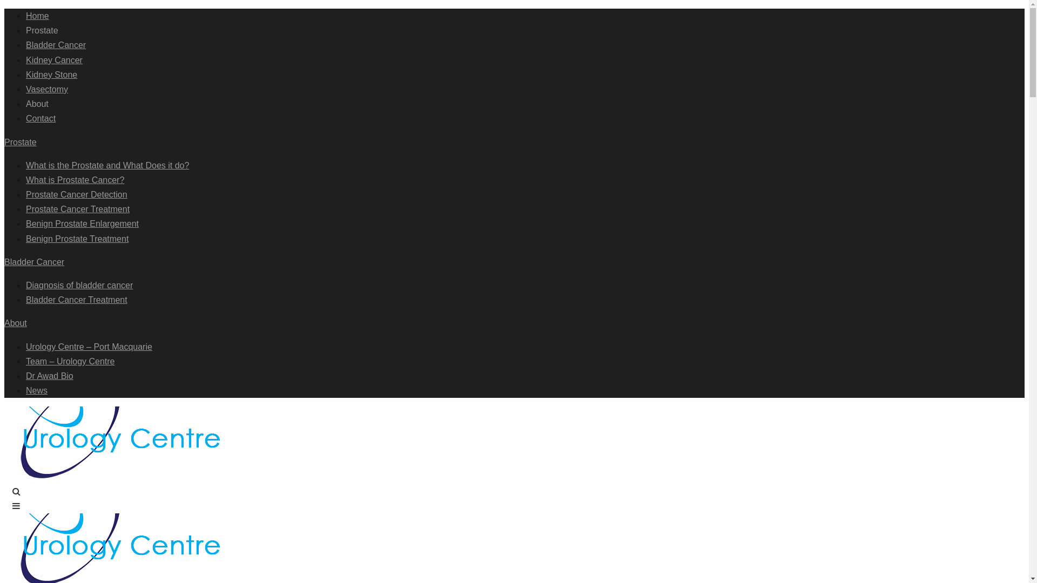  What do you see at coordinates (77, 300) in the screenshot?
I see `Bladder Cancer Treatment` at bounding box center [77, 300].